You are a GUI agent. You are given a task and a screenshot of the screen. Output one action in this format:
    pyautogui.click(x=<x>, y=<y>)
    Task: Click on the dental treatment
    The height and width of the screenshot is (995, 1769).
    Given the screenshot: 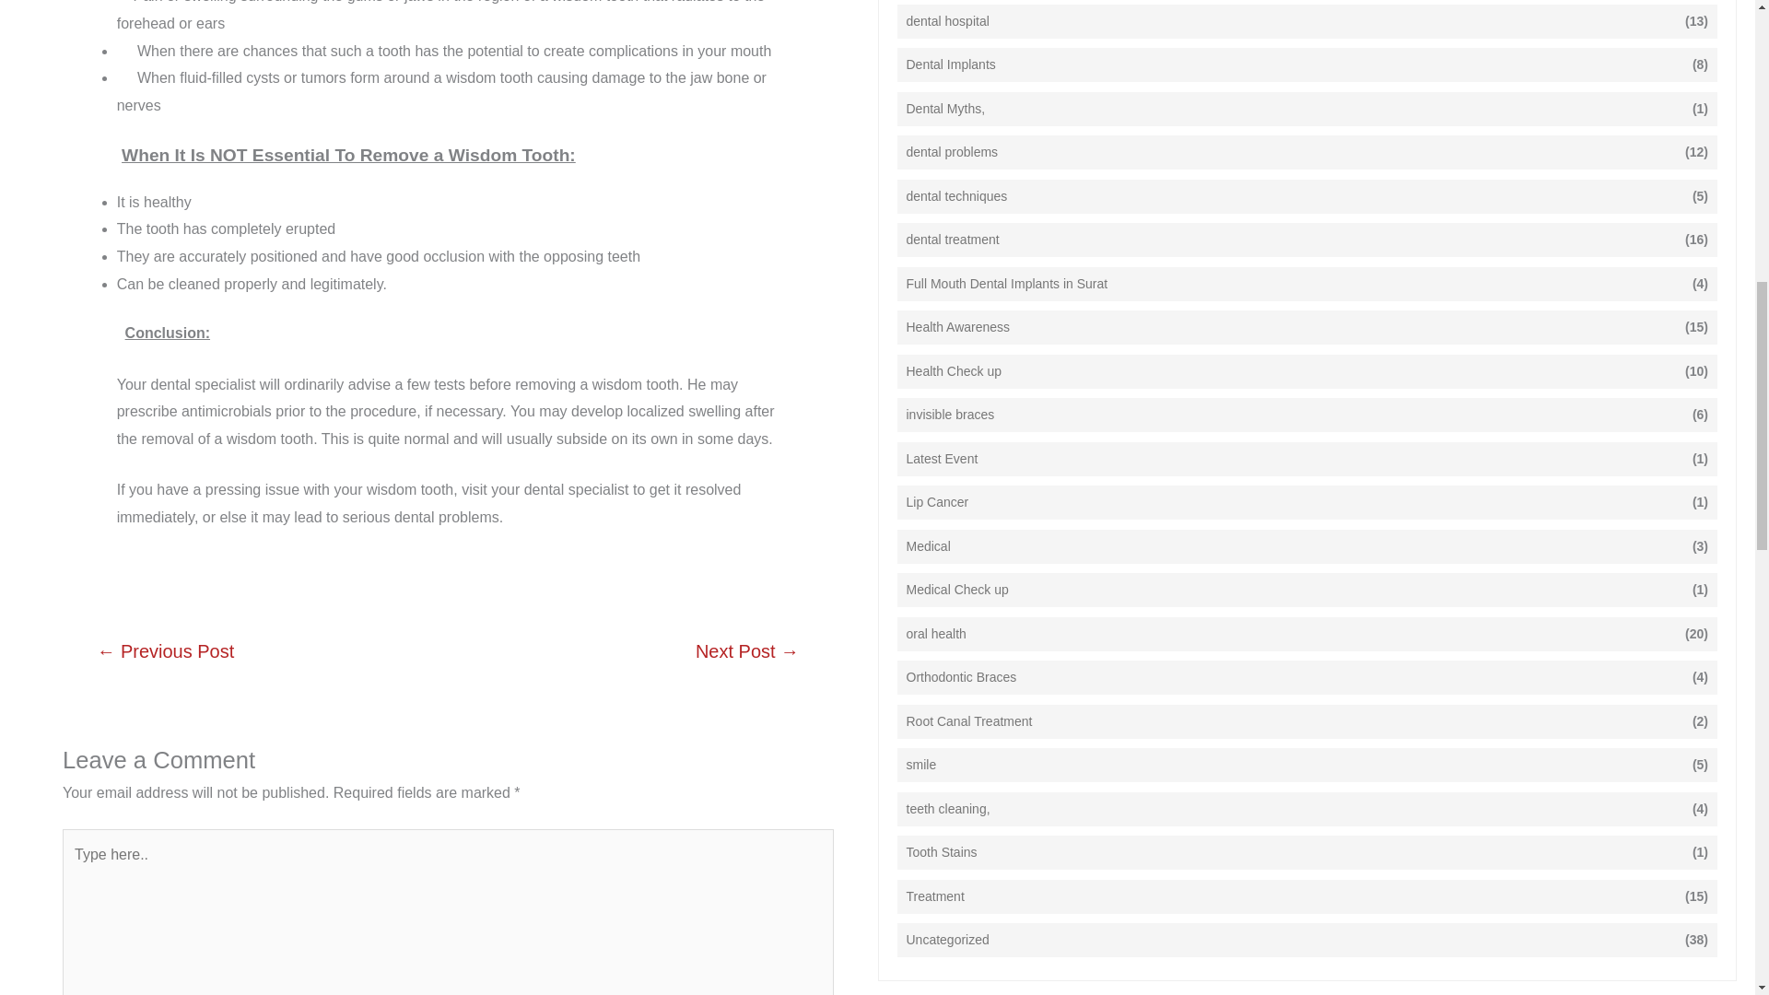 What is the action you would take?
    pyautogui.click(x=953, y=240)
    